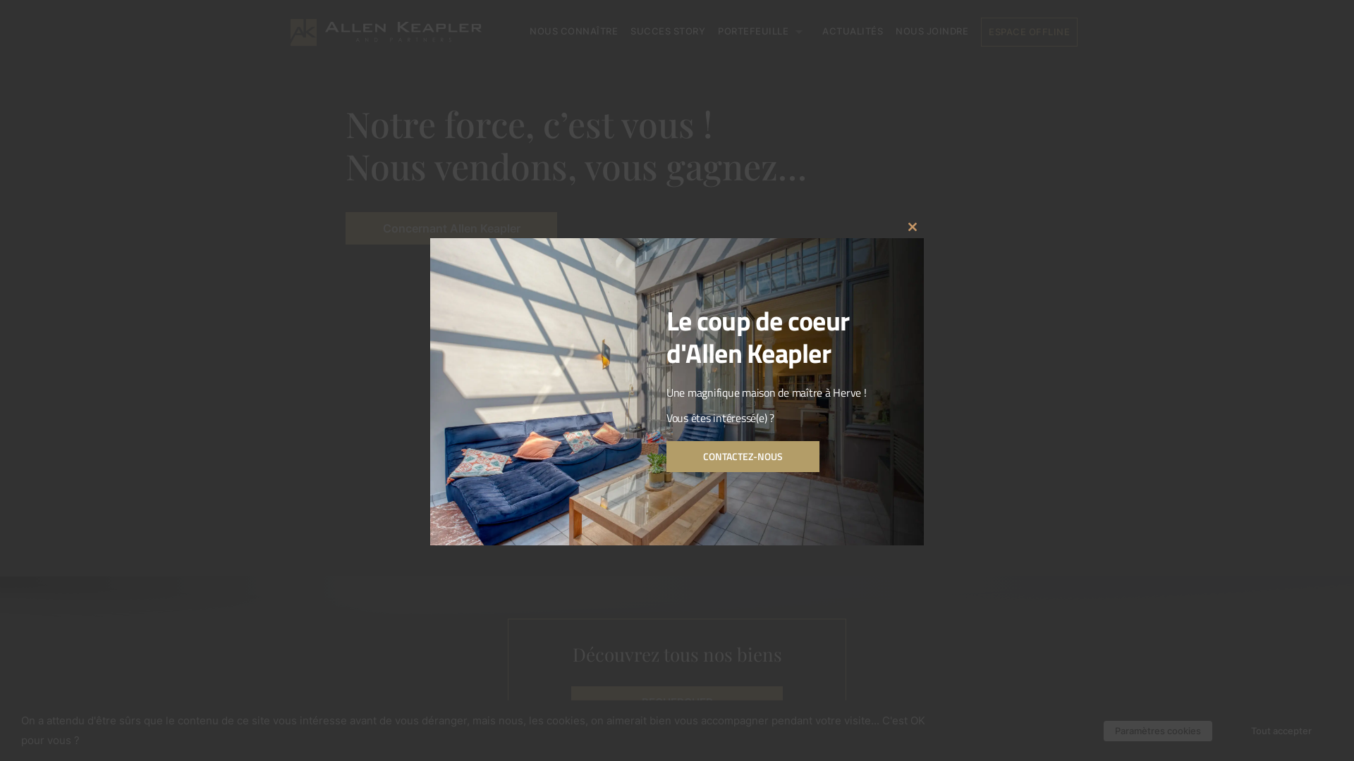 This screenshot has width=1354, height=761. I want to click on Tout accepter, so click(1281, 730).